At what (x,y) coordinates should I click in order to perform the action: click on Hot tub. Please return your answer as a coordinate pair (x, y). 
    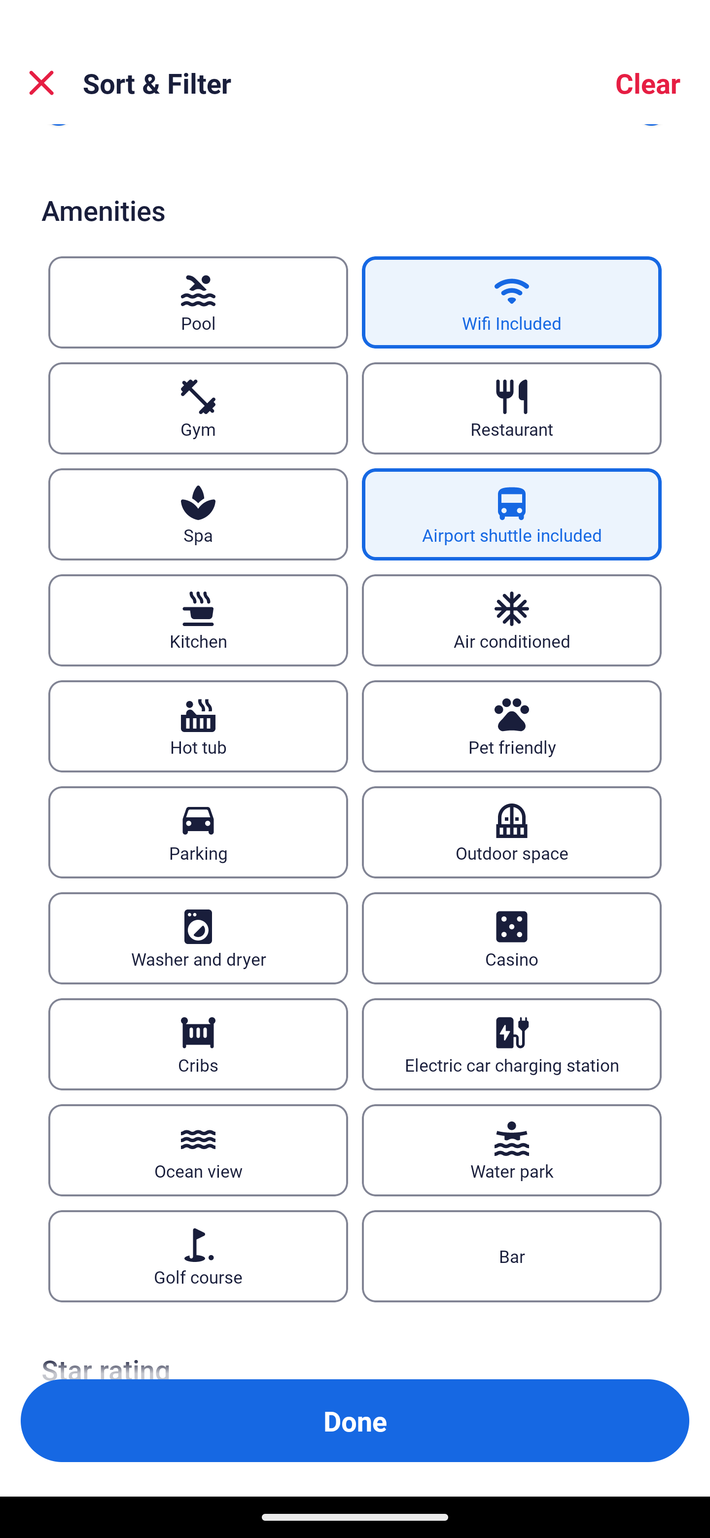
    Looking at the image, I should click on (198, 726).